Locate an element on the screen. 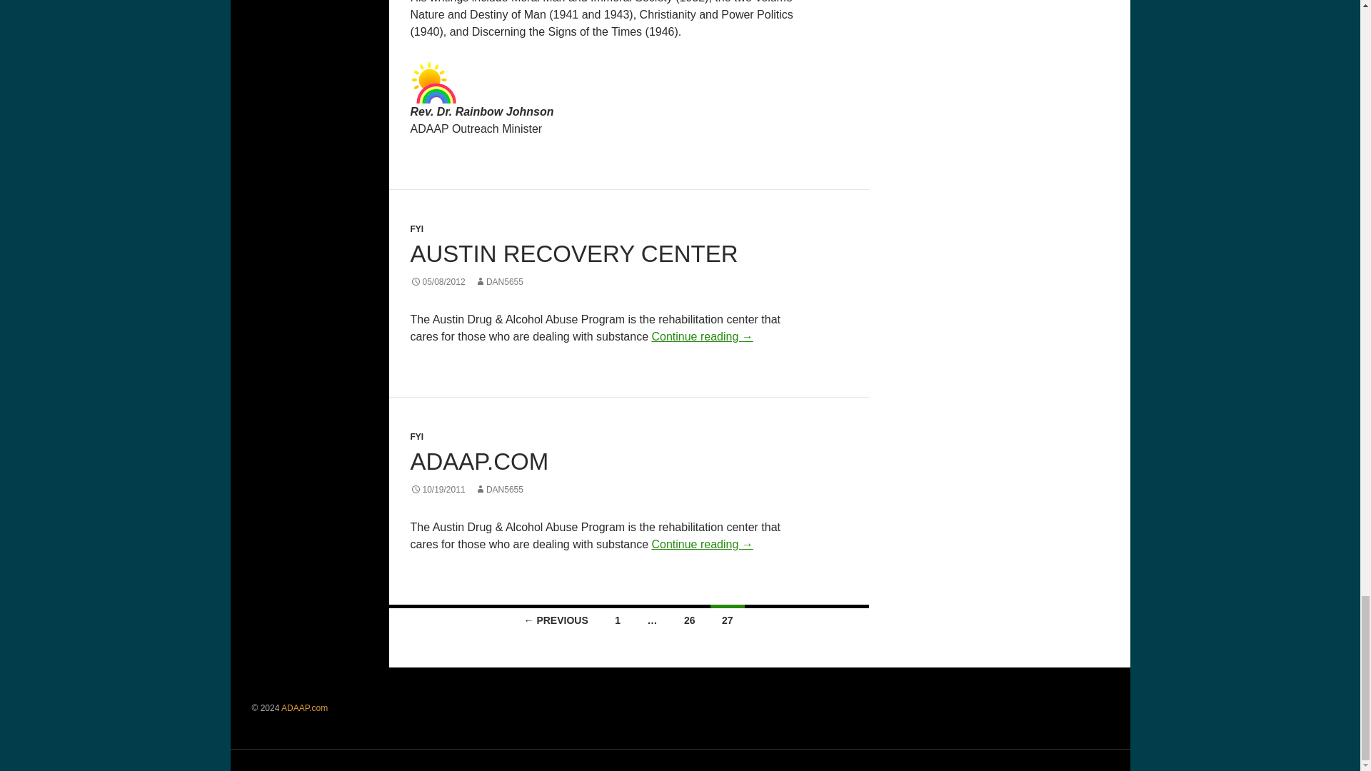 Image resolution: width=1371 pixels, height=771 pixels. ADAAP.COM is located at coordinates (479, 461).